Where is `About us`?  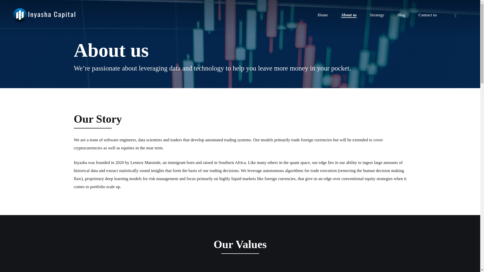 About us is located at coordinates (349, 15).